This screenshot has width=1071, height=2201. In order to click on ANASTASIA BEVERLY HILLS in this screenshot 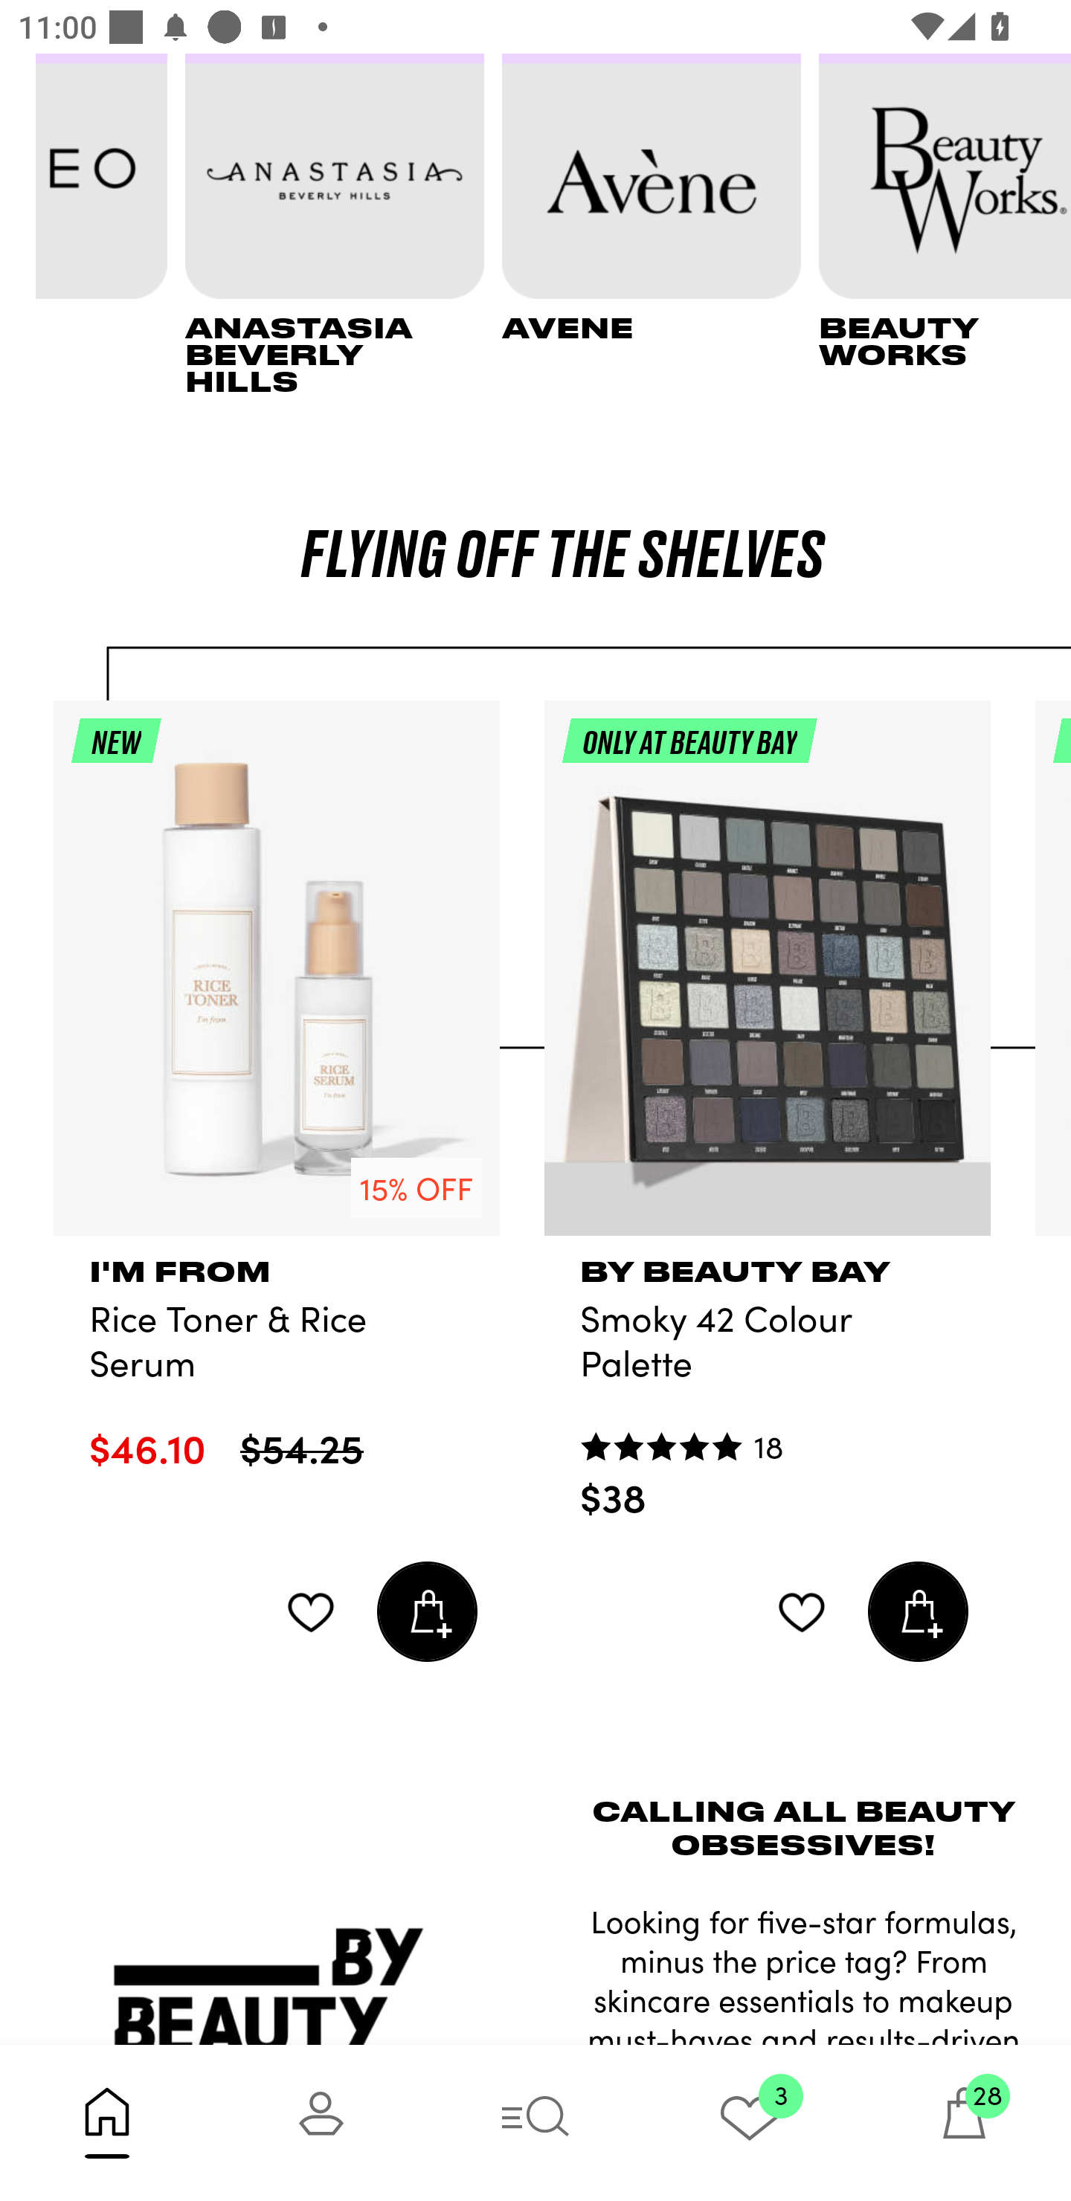, I will do `click(344, 225)`.